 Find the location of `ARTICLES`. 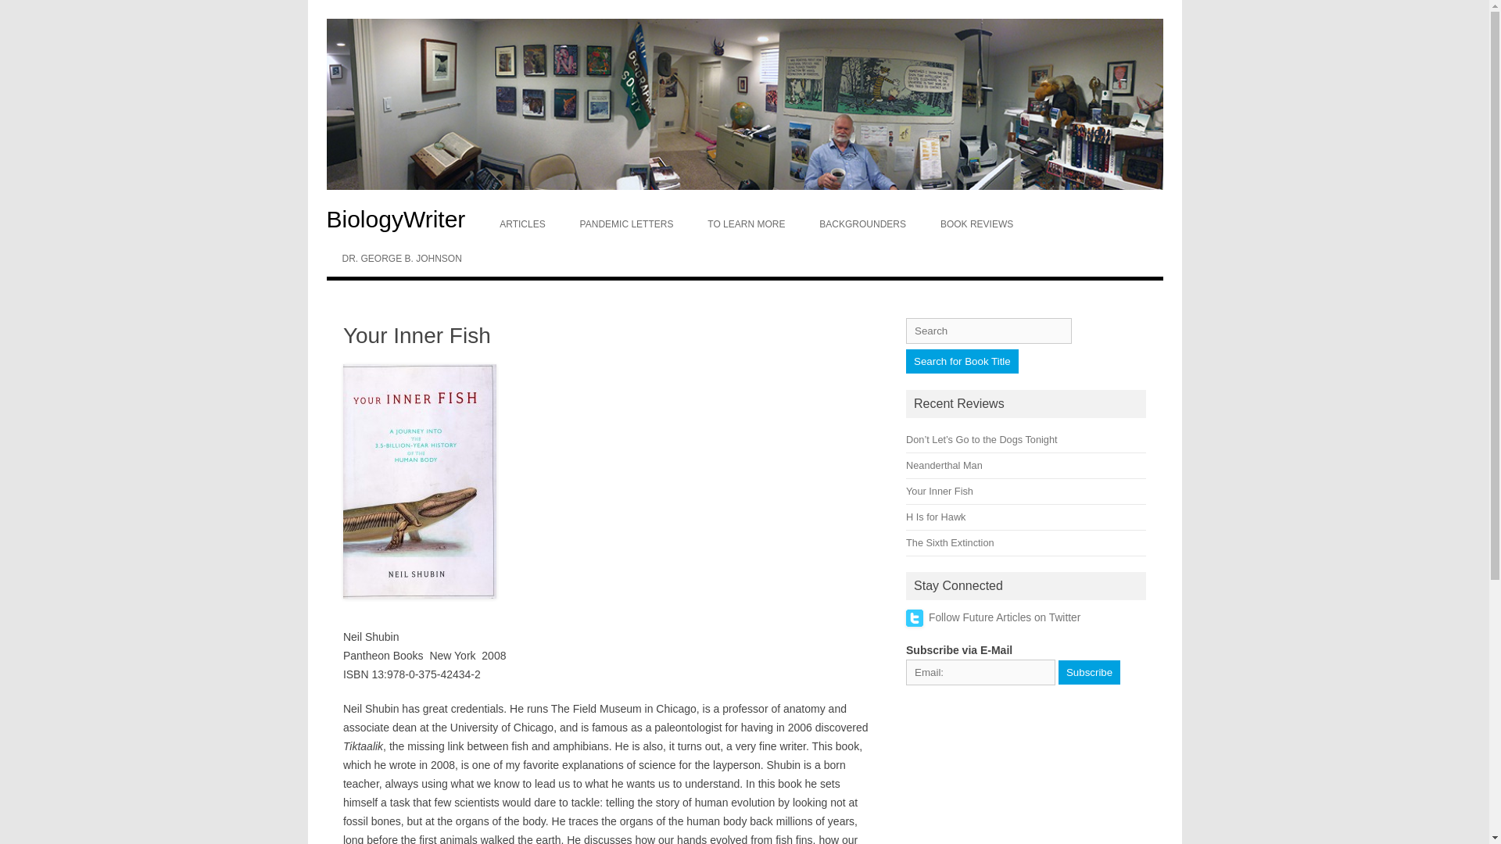

ARTICLES is located at coordinates (521, 224).